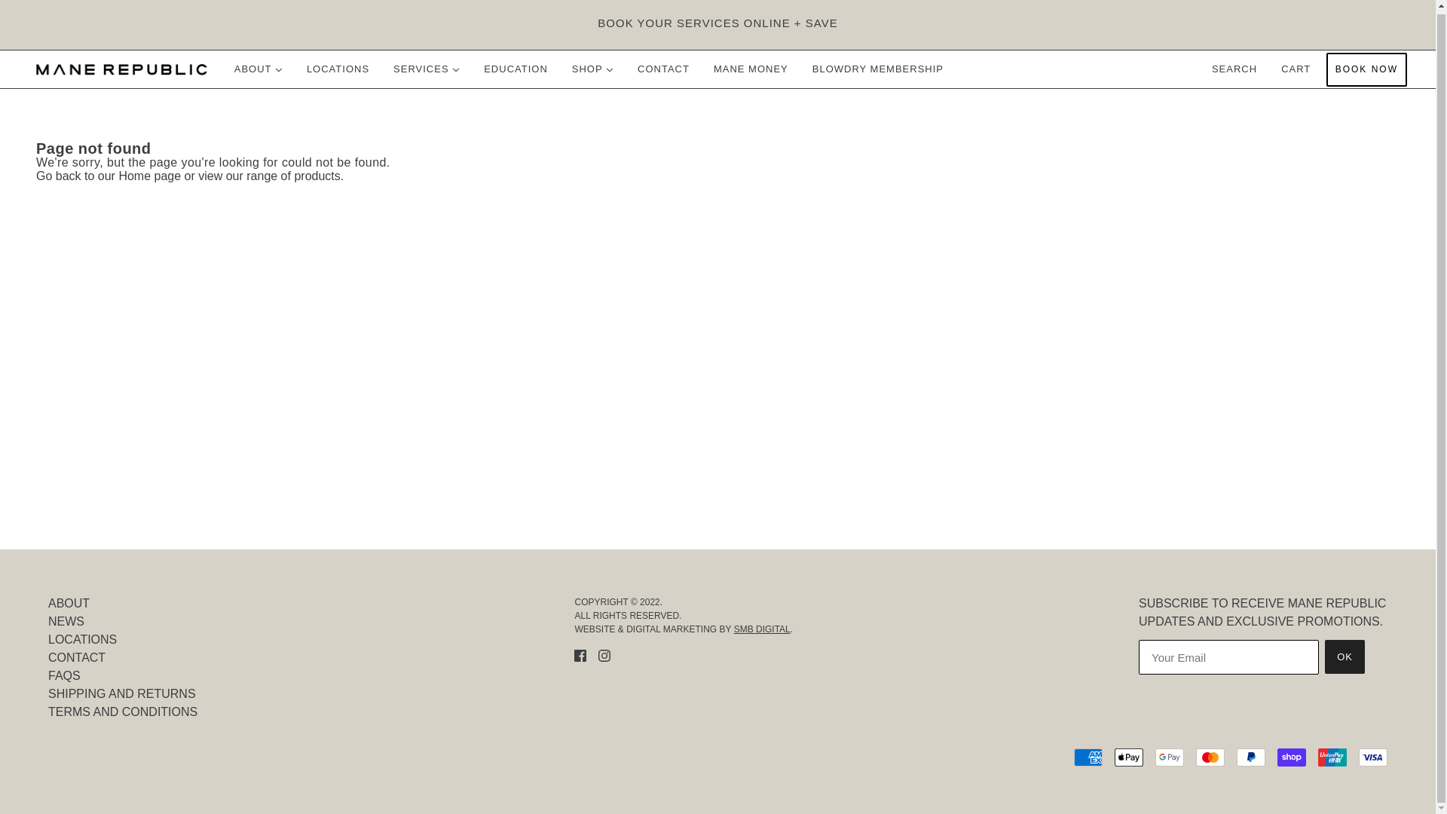  What do you see at coordinates (338, 69) in the screenshot?
I see `LOCATIONS` at bounding box center [338, 69].